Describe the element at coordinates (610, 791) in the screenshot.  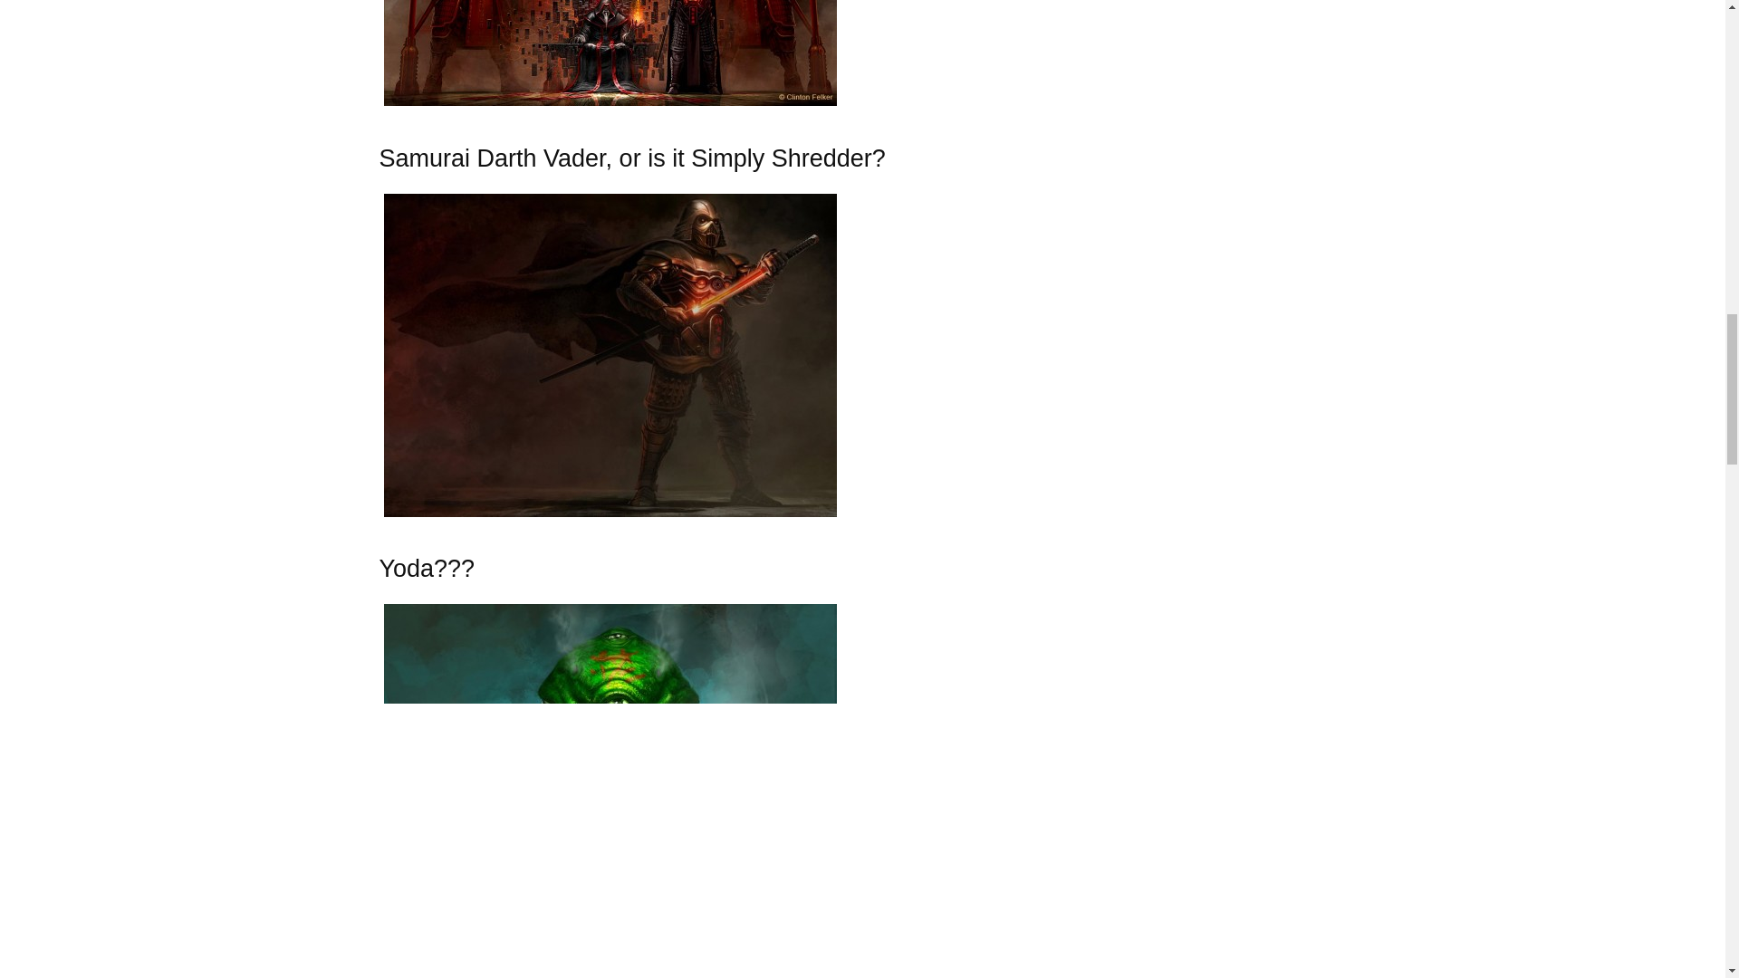
I see `Yoda Japan` at that location.